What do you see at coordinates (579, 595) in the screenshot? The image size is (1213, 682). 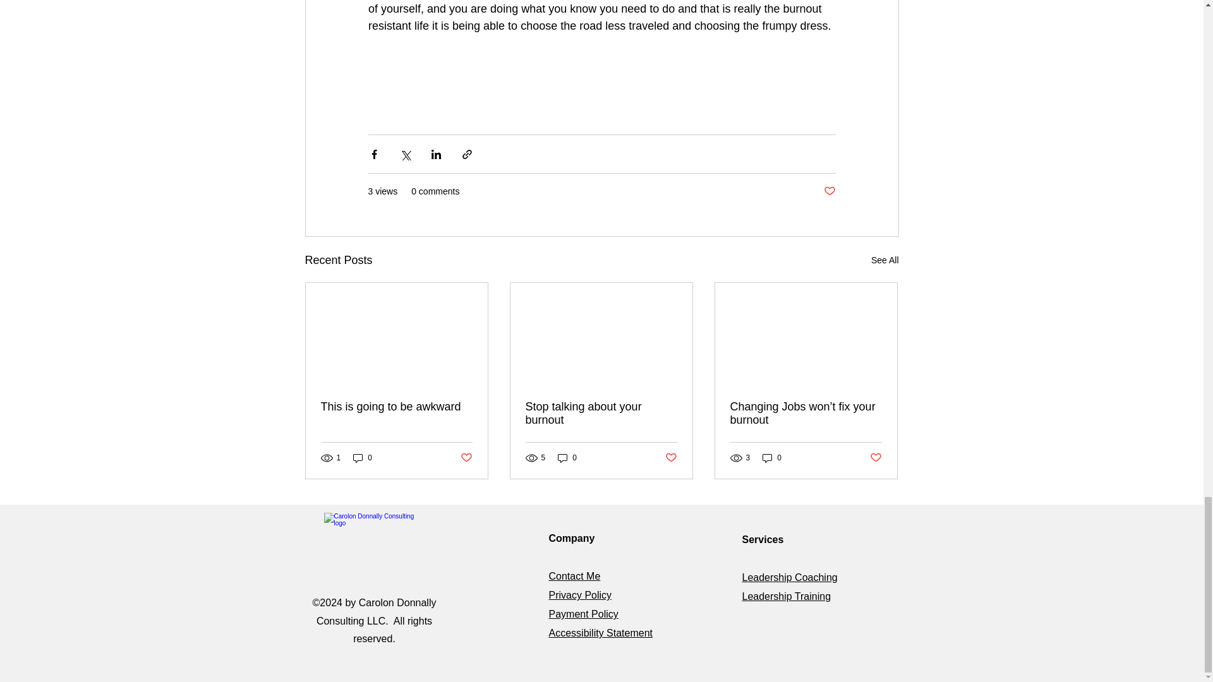 I see `Privacy Policy` at bounding box center [579, 595].